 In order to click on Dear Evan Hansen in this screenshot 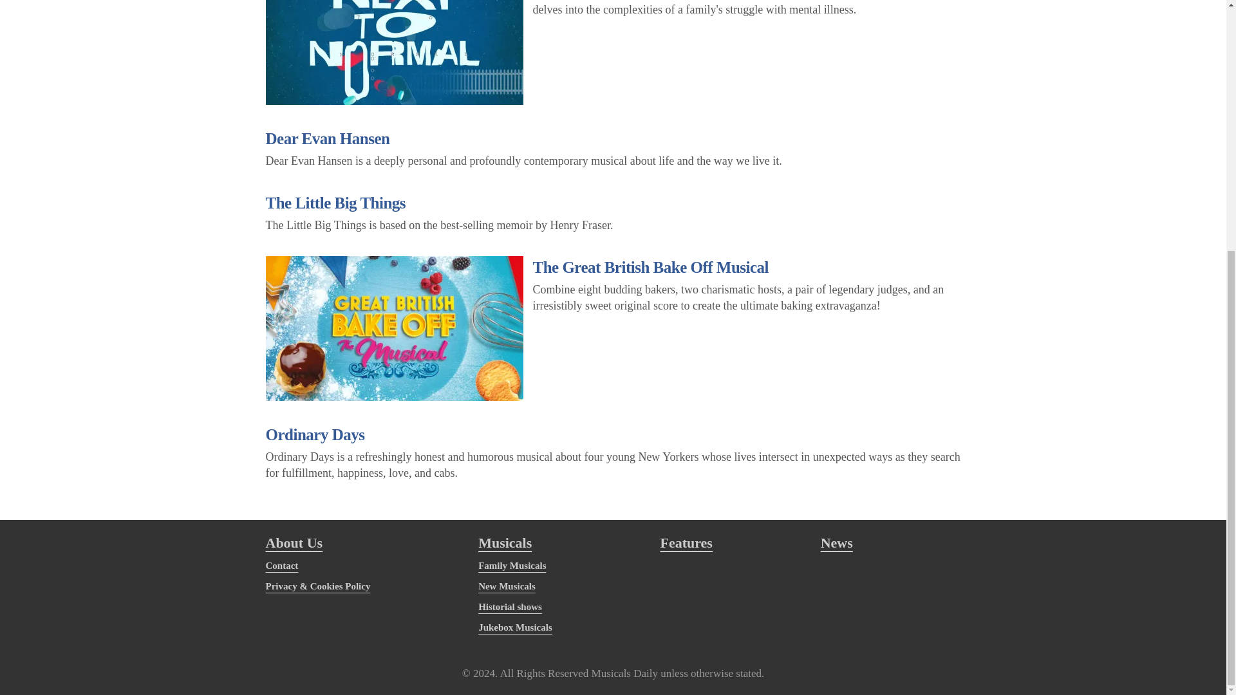, I will do `click(327, 138)`.